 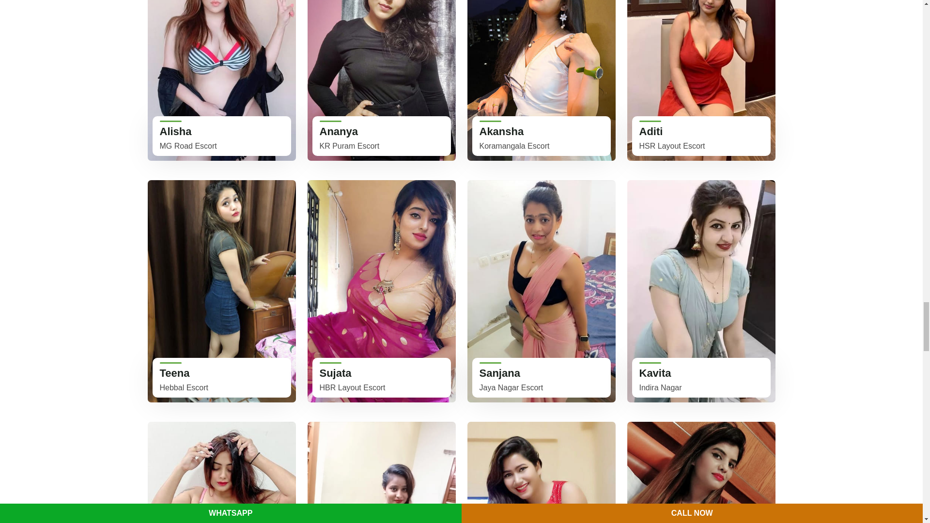 What do you see at coordinates (700, 80) in the screenshot?
I see `HSR Layout Escort` at bounding box center [700, 80].